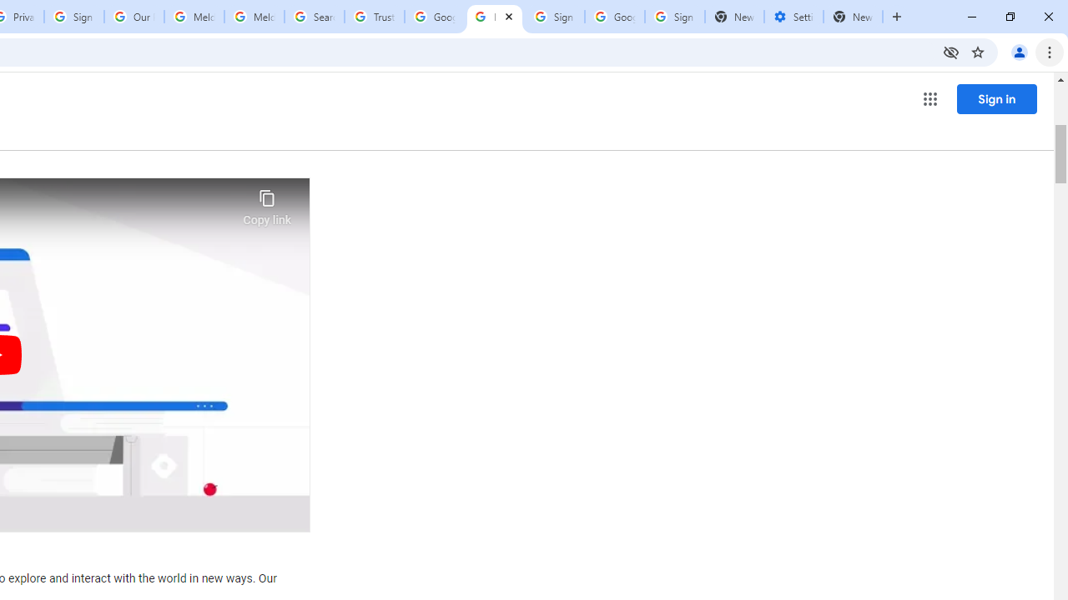 The image size is (1068, 600). What do you see at coordinates (73, 17) in the screenshot?
I see `Sign in - Google Accounts` at bounding box center [73, 17].